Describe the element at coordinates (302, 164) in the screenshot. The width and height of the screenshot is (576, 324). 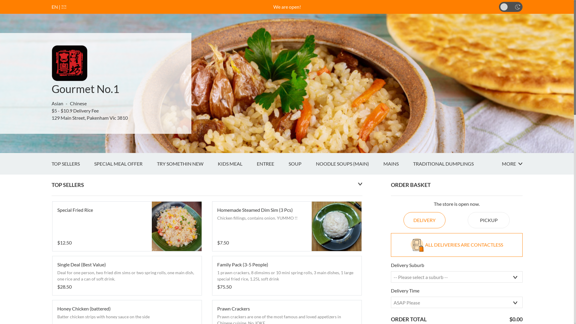
I see `SOUP` at that location.